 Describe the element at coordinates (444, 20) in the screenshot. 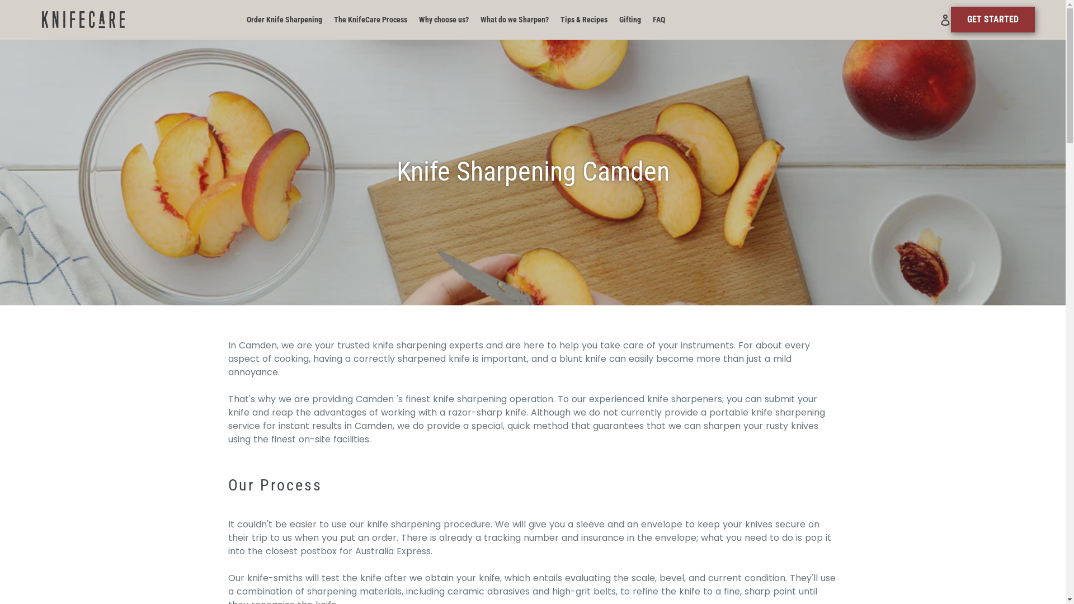

I see `Why choose us?` at that location.